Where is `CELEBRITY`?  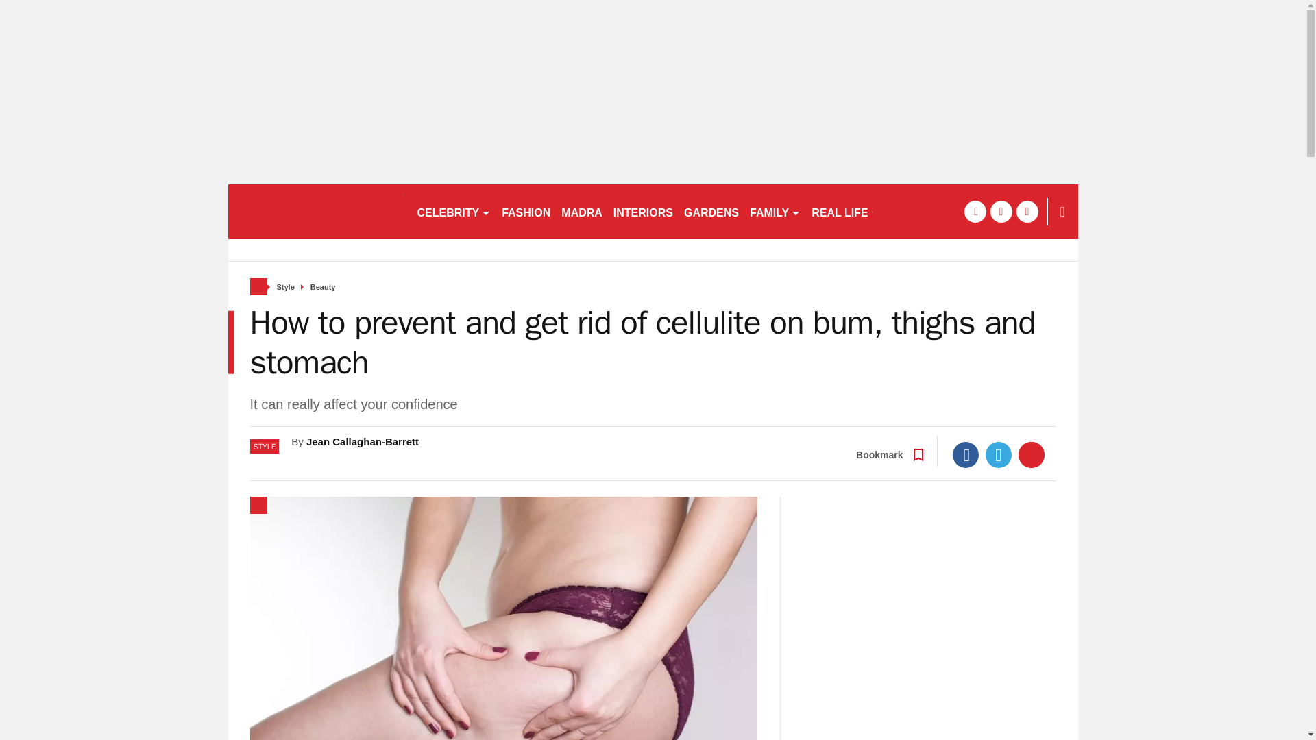 CELEBRITY is located at coordinates (453, 211).